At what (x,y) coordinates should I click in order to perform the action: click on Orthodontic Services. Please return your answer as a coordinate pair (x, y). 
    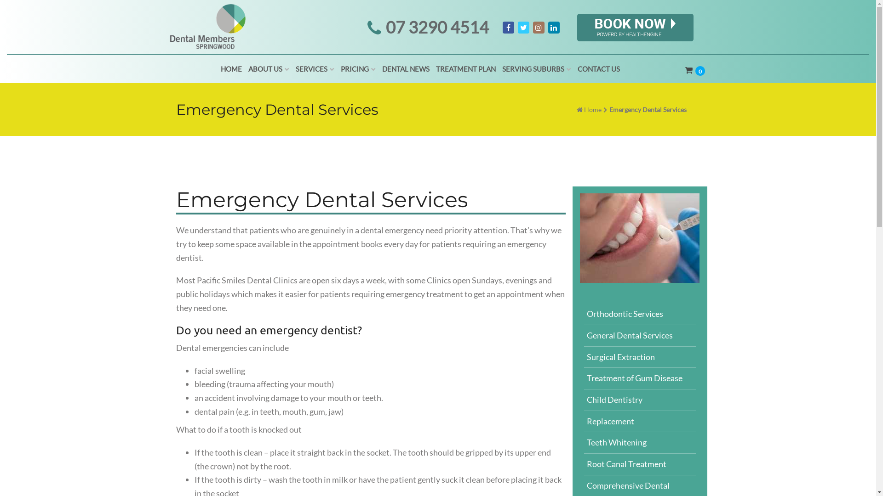
    Looking at the image, I should click on (640, 314).